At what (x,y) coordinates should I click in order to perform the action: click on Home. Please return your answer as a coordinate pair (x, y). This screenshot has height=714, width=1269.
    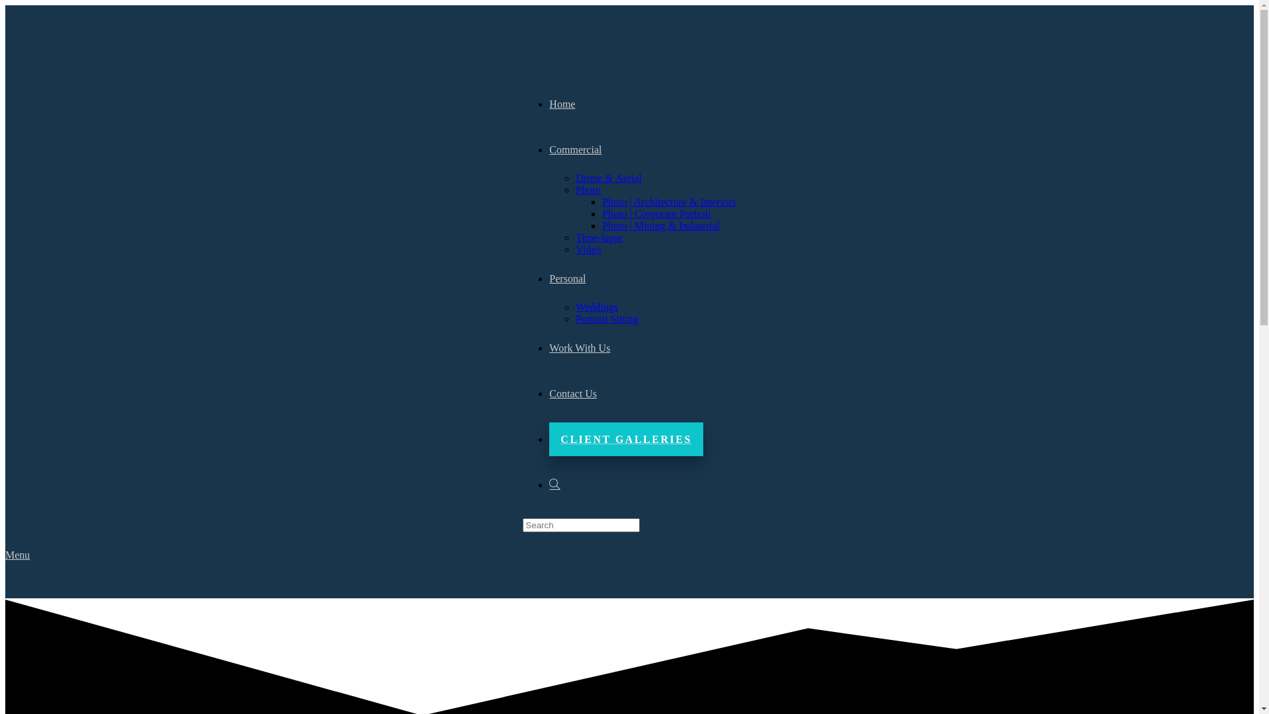
    Looking at the image, I should click on (562, 104).